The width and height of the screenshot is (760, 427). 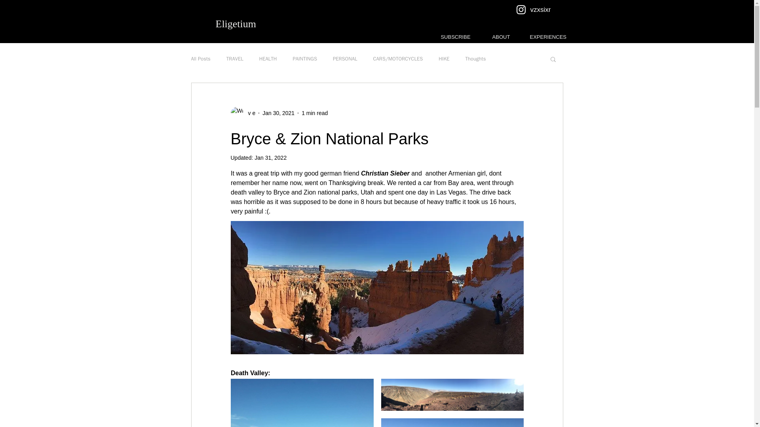 What do you see at coordinates (236, 24) in the screenshot?
I see `Eligetium` at bounding box center [236, 24].